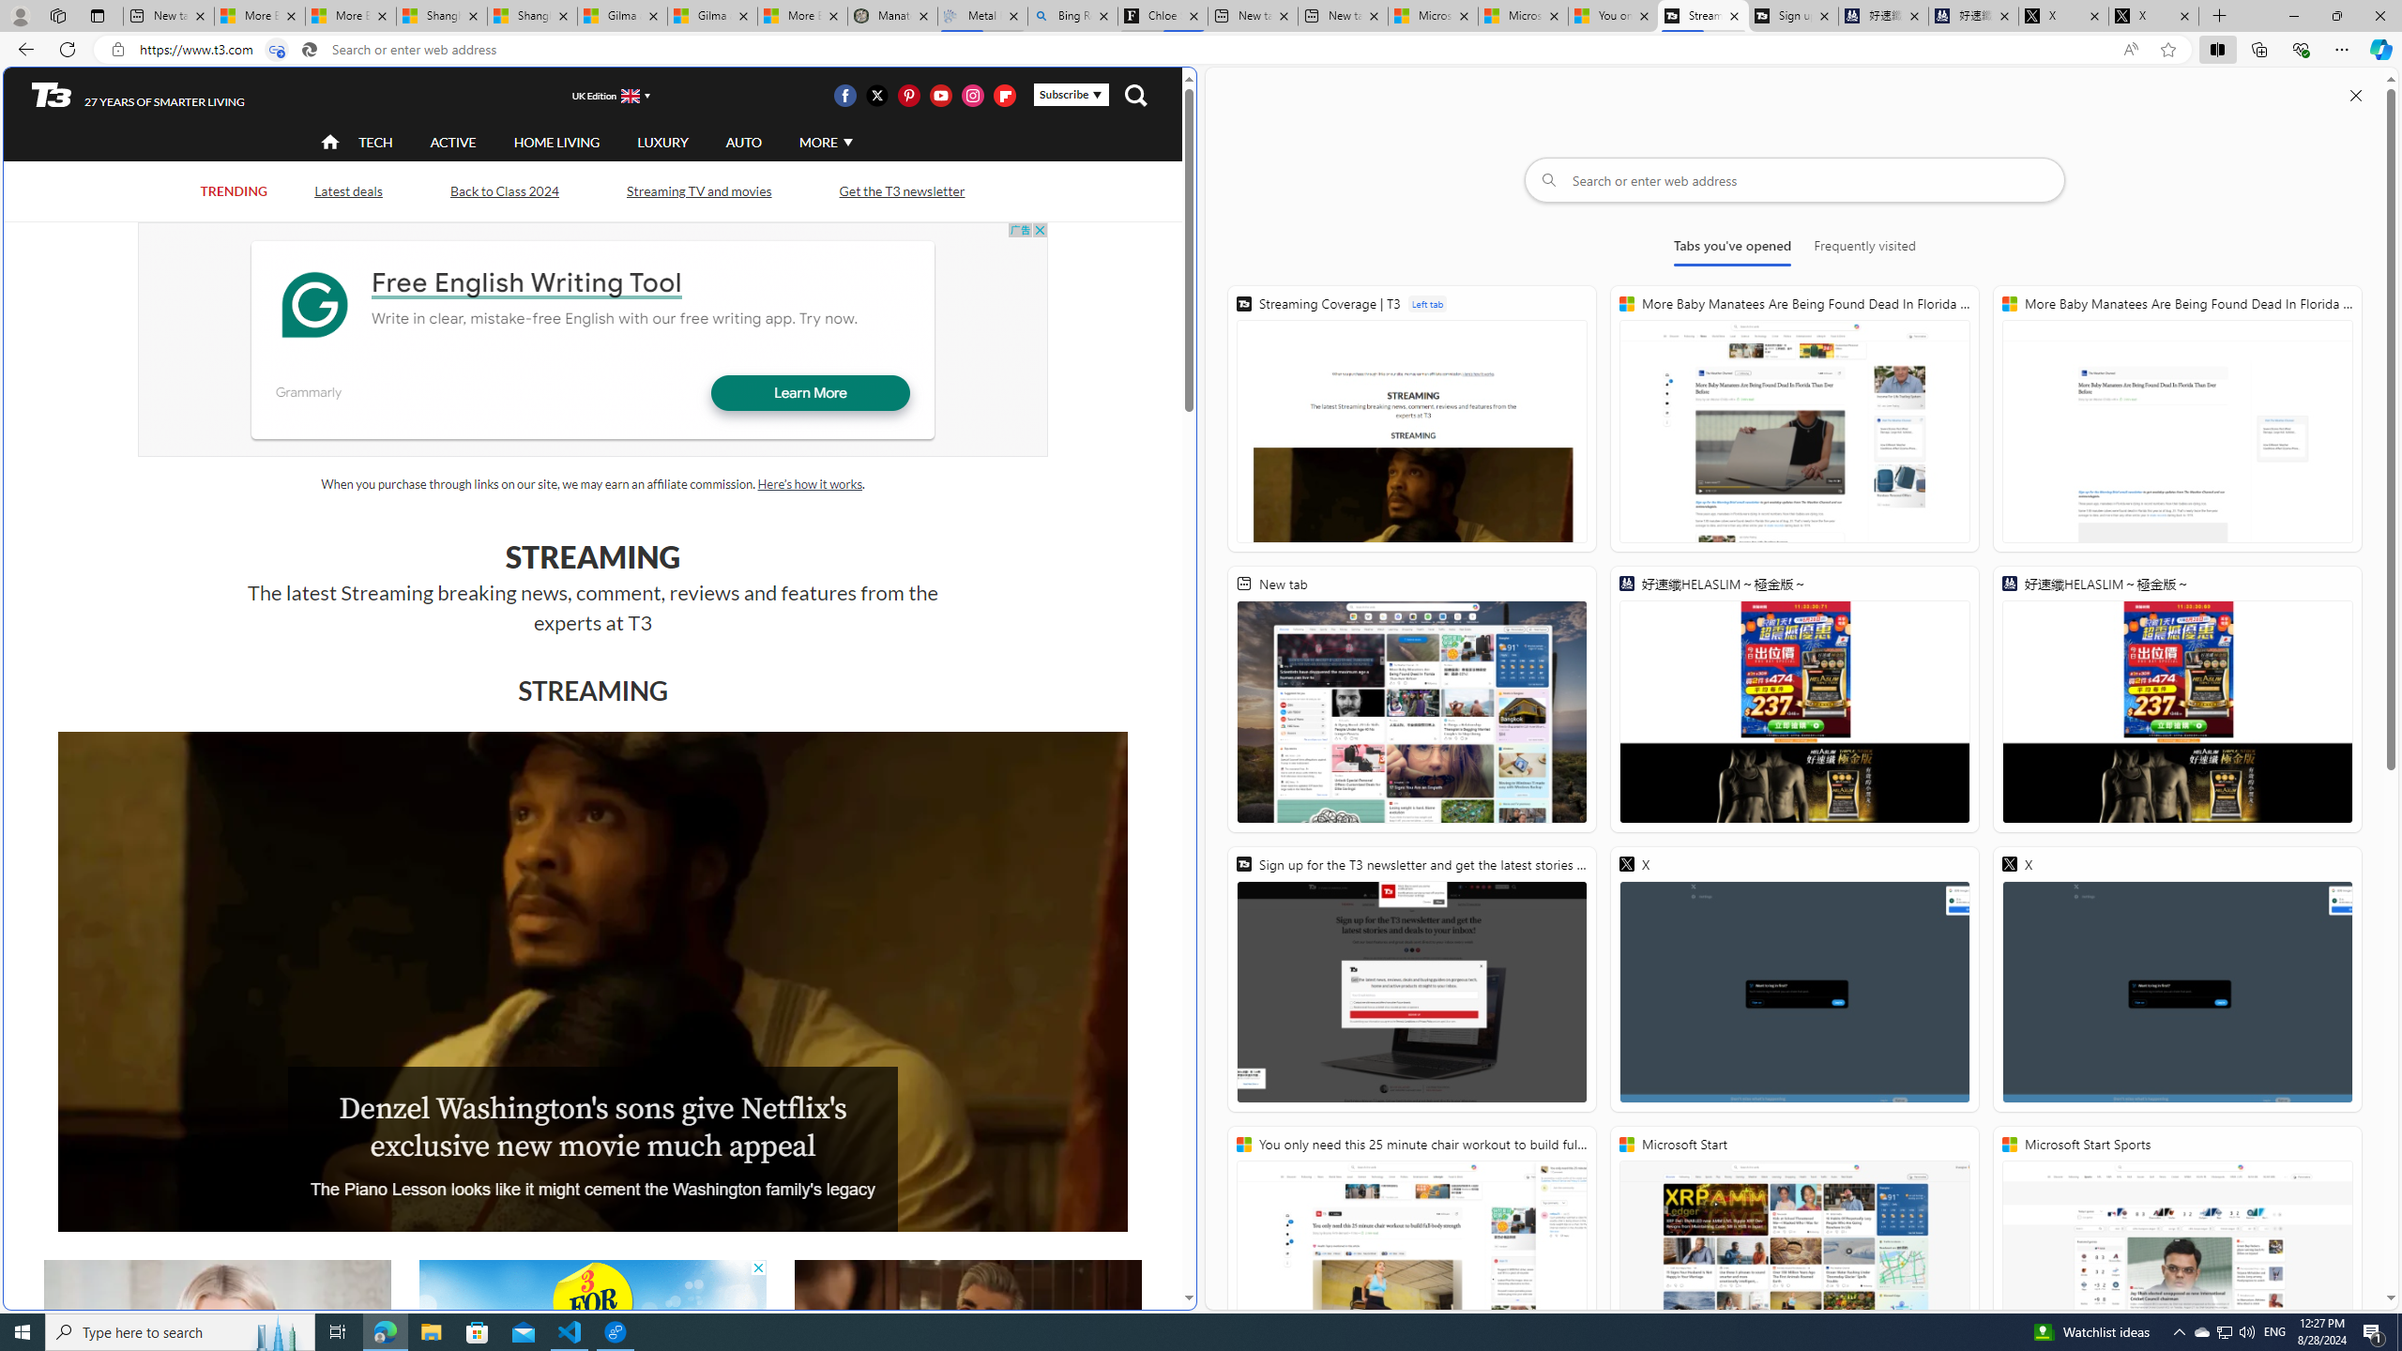 The width and height of the screenshot is (2402, 1351). Describe the element at coordinates (51, 94) in the screenshot. I see `T3` at that location.